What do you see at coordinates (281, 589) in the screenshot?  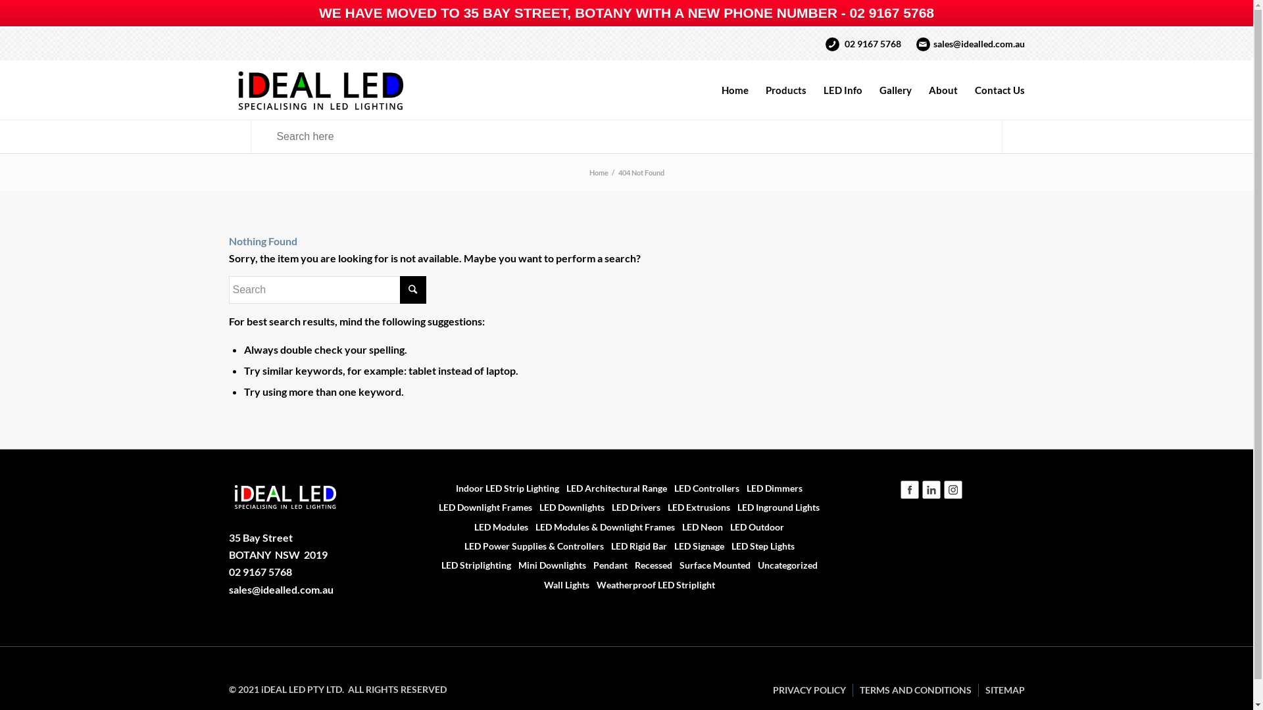 I see `sales@idealled.com.au` at bounding box center [281, 589].